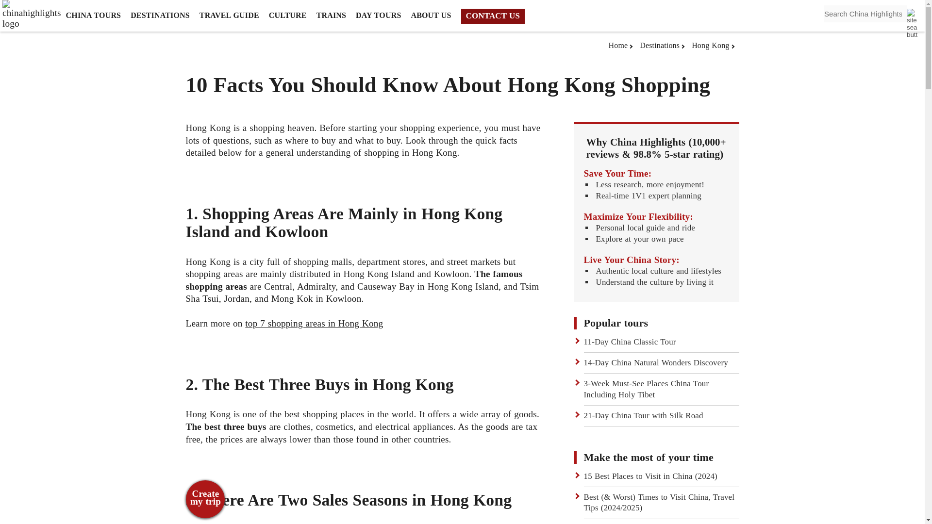 This screenshot has width=932, height=524. What do you see at coordinates (93, 16) in the screenshot?
I see `CHINA TOURS` at bounding box center [93, 16].